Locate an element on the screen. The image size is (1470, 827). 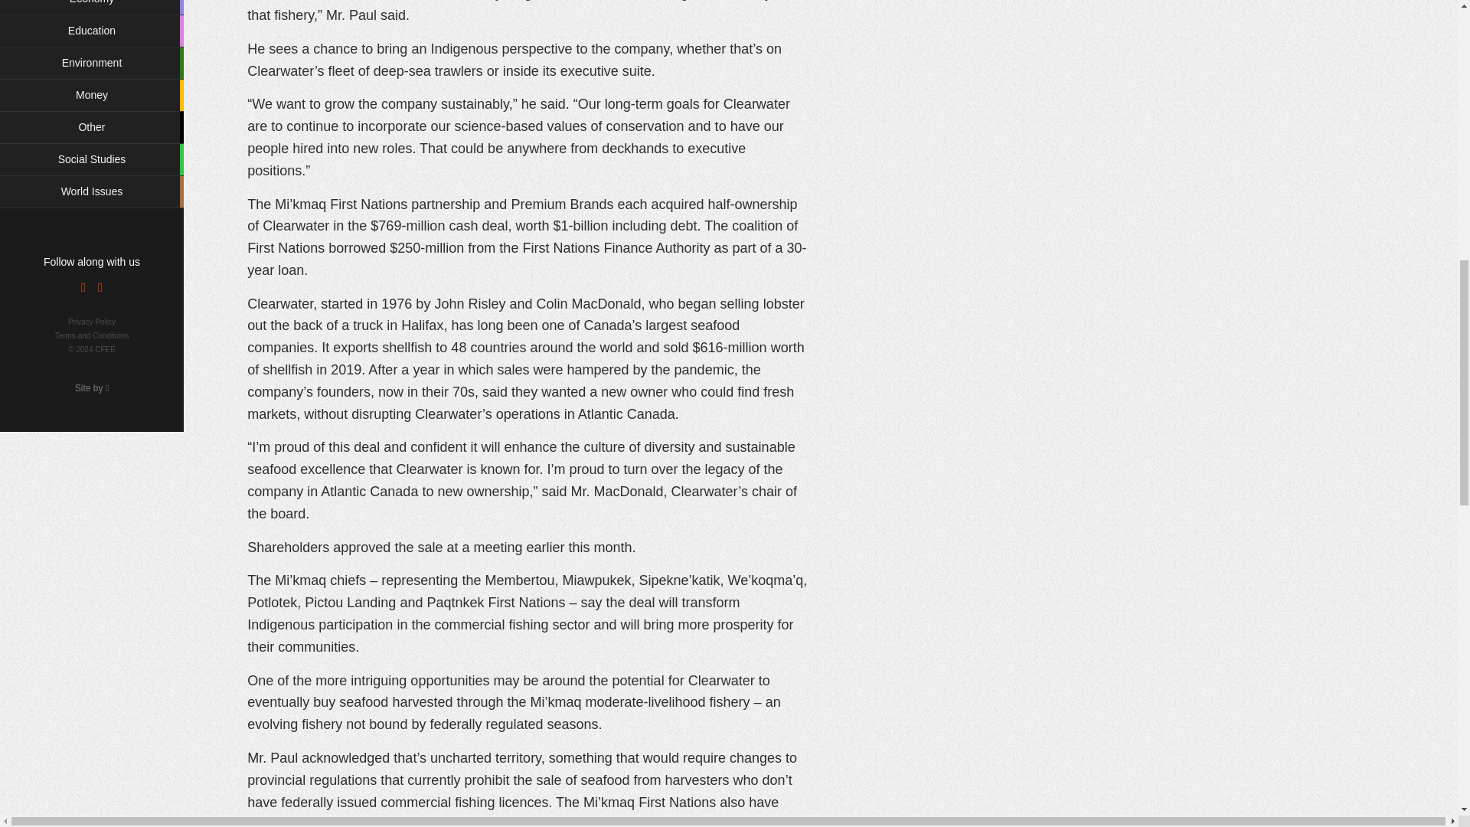
Environment is located at coordinates (92, 63).